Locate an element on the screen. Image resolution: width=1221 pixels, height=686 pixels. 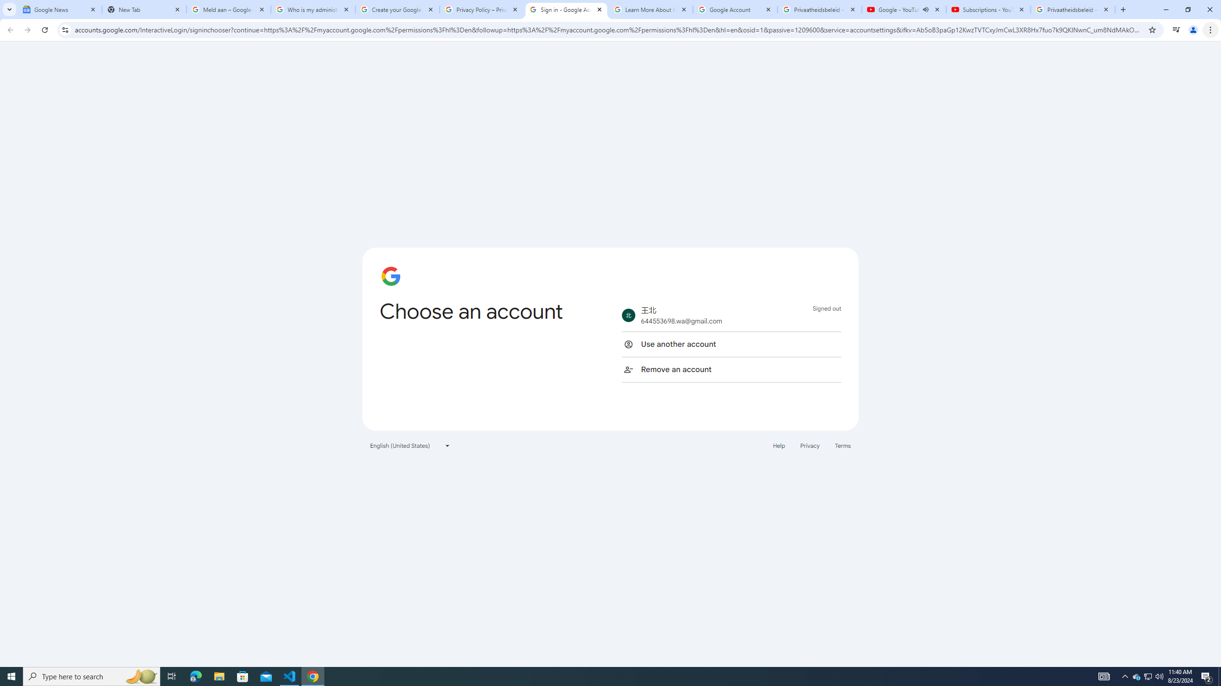
Use another account is located at coordinates (731, 344).